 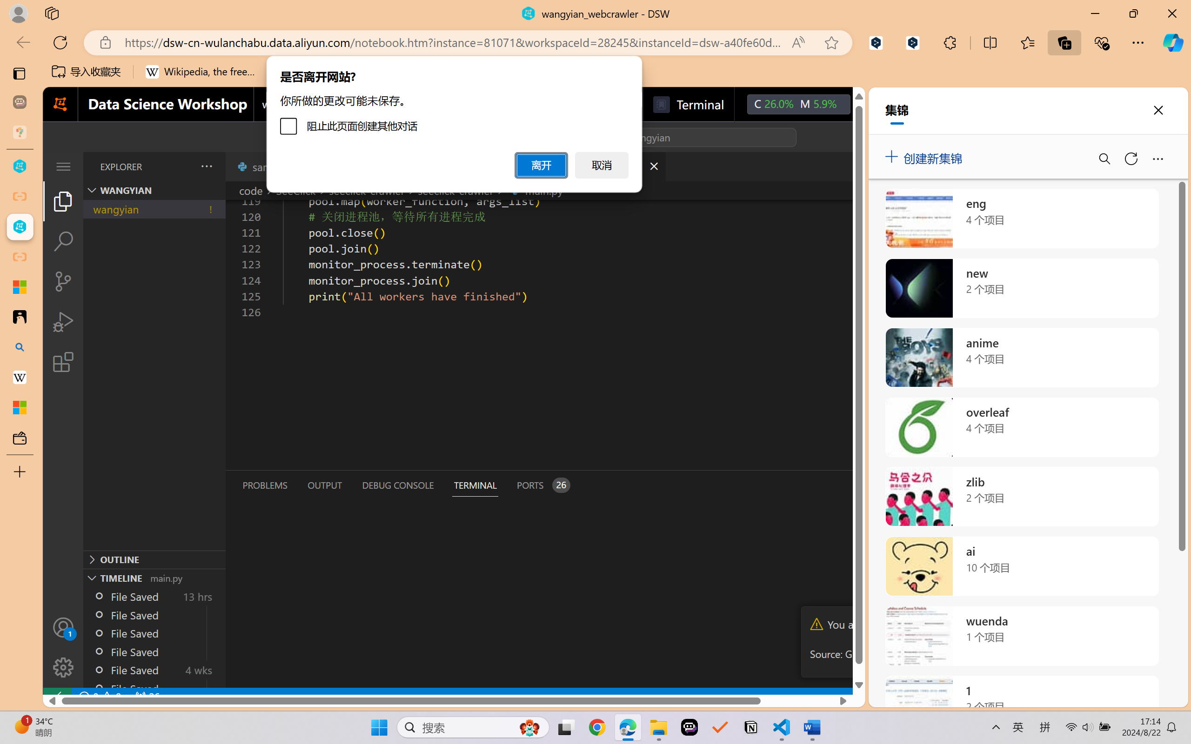 I want to click on icon, so click(x=870, y=104).